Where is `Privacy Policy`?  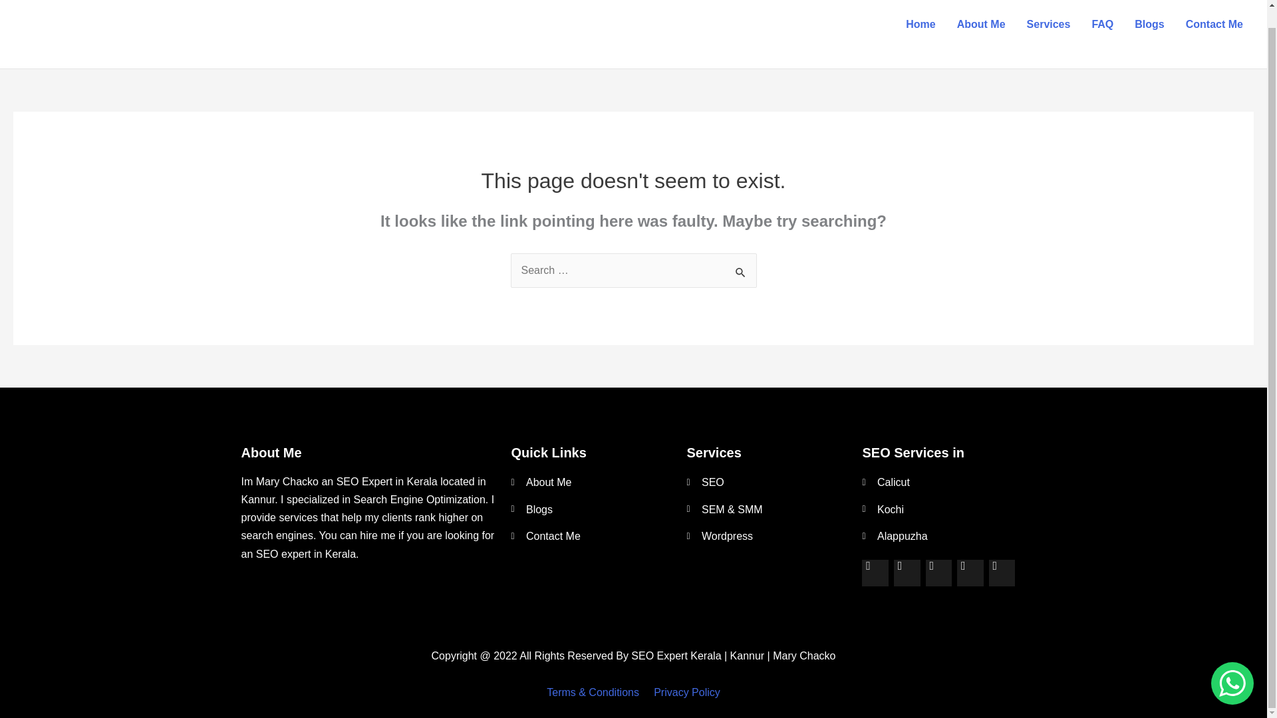
Privacy Policy is located at coordinates (686, 691).